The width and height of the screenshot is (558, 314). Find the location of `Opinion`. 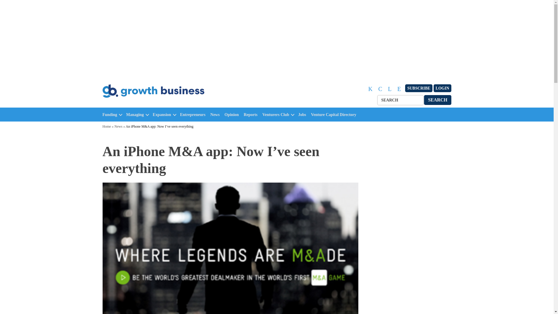

Opinion is located at coordinates (233, 115).